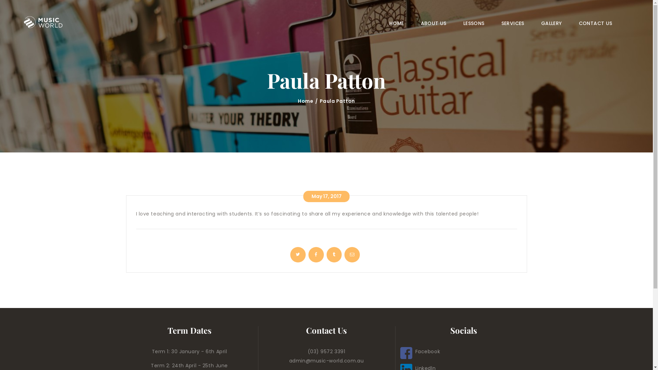 The width and height of the screenshot is (658, 370). Describe the element at coordinates (326, 361) in the screenshot. I see `admin@music-world.com.au` at that location.